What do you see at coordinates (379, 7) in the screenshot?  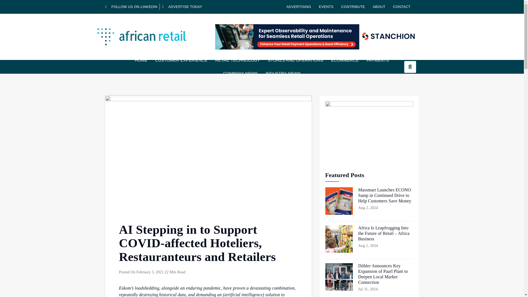 I see `ABOUT` at bounding box center [379, 7].